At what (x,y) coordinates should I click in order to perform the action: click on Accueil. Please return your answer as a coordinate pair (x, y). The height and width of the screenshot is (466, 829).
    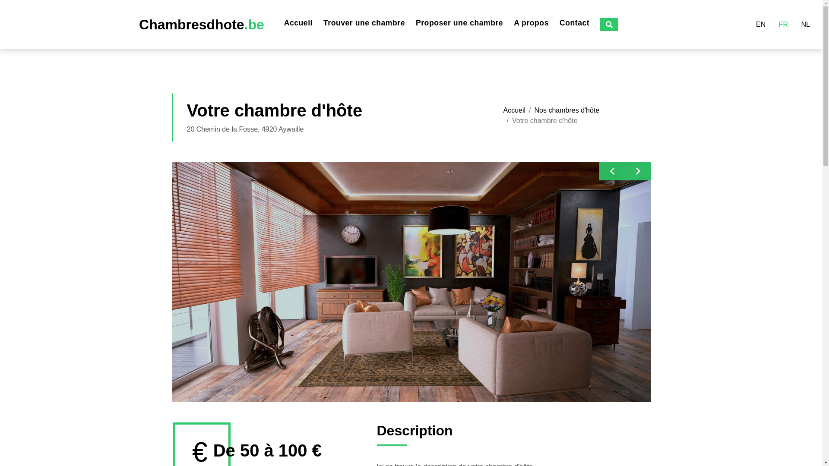
    Looking at the image, I should click on (515, 110).